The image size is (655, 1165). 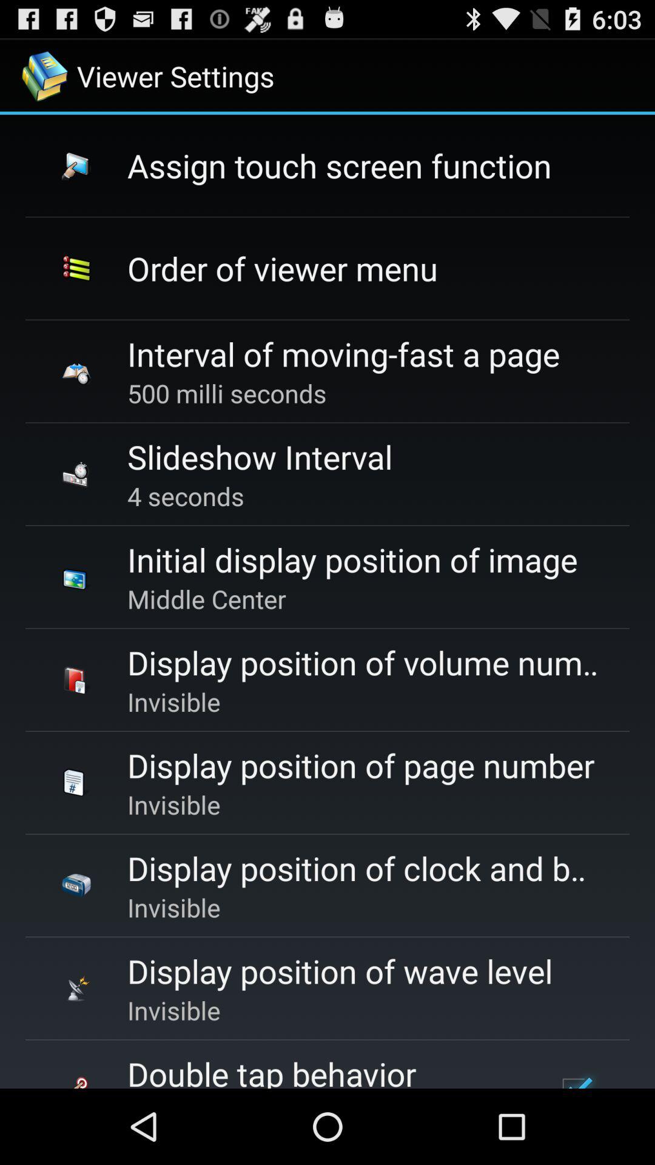 What do you see at coordinates (575, 1076) in the screenshot?
I see `open the item next to the double tap behavior` at bounding box center [575, 1076].